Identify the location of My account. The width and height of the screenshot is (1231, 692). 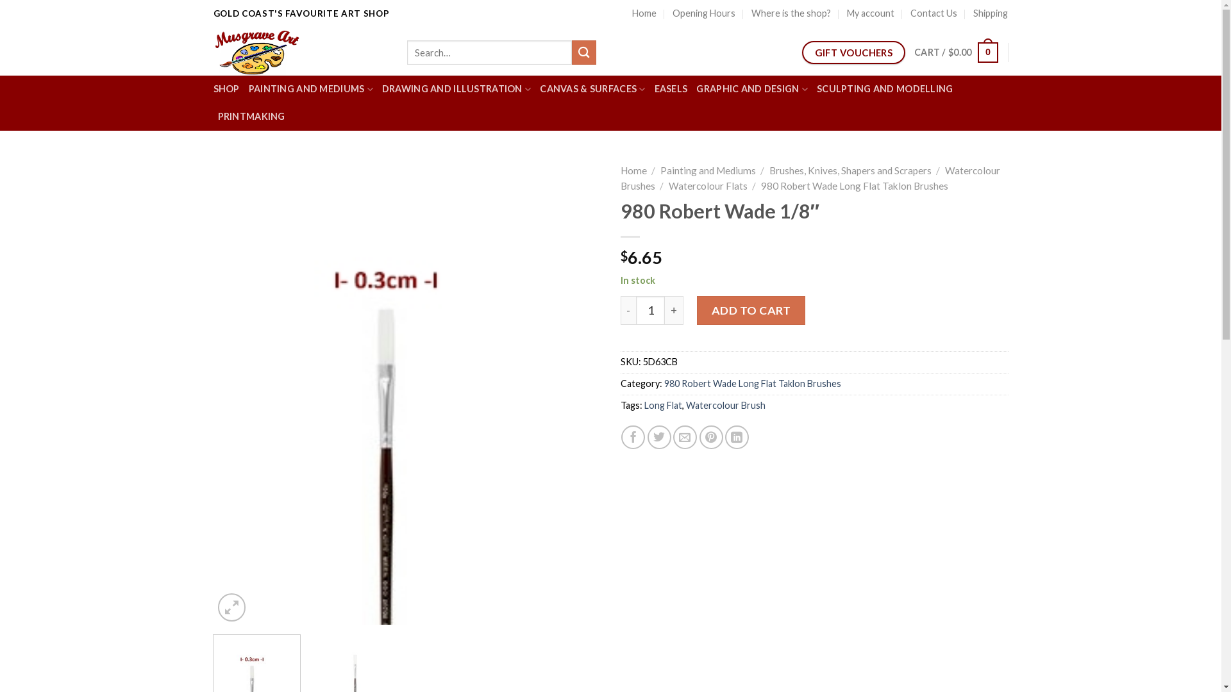
(871, 14).